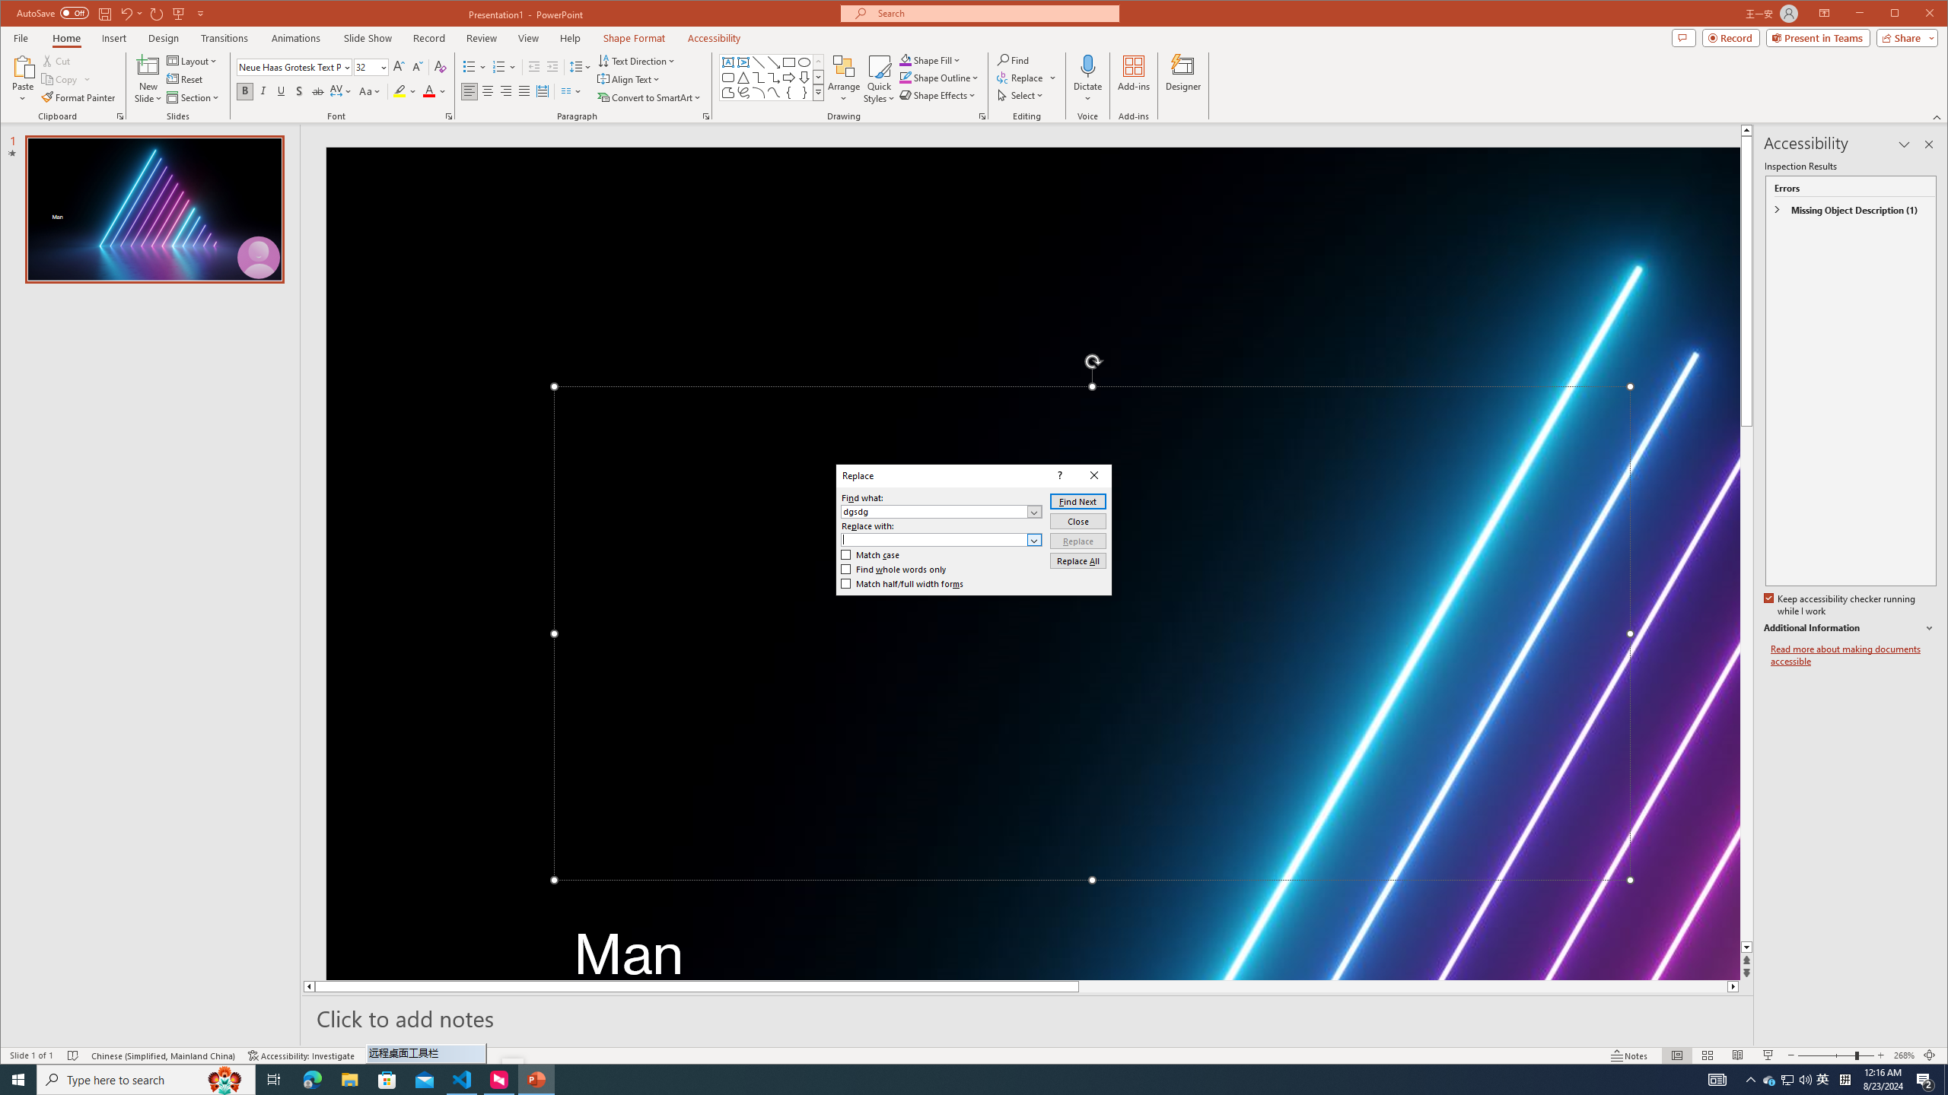 The height and width of the screenshot is (1095, 1948). What do you see at coordinates (941, 540) in the screenshot?
I see `Replace with` at bounding box center [941, 540].